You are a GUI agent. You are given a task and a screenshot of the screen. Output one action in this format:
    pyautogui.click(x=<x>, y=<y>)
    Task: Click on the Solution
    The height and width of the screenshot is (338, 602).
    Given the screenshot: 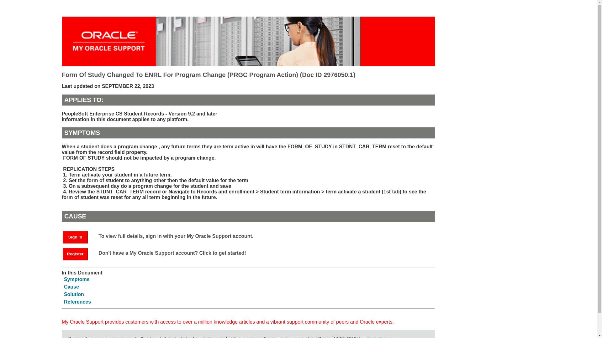 What is the action you would take?
    pyautogui.click(x=74, y=294)
    